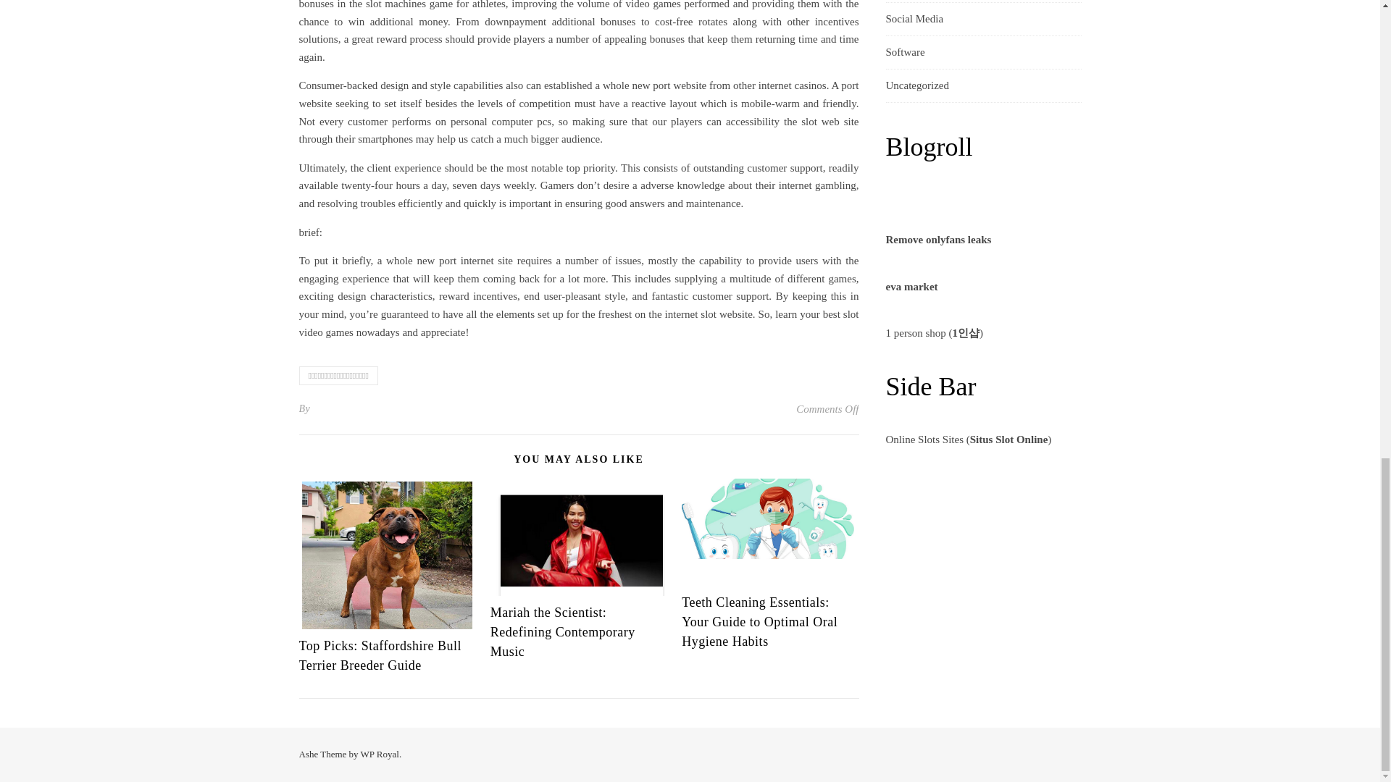  Describe the element at coordinates (916, 85) in the screenshot. I see `Uncategorized` at that location.